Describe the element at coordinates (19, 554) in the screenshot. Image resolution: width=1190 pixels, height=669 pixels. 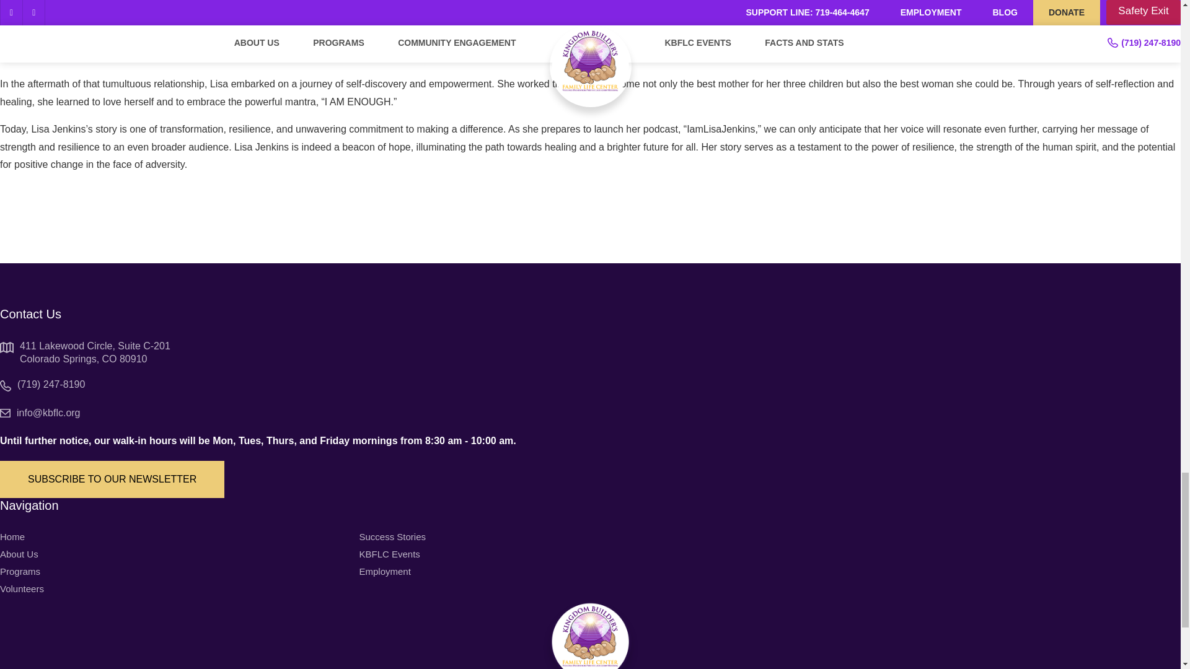
I see `About Us` at that location.